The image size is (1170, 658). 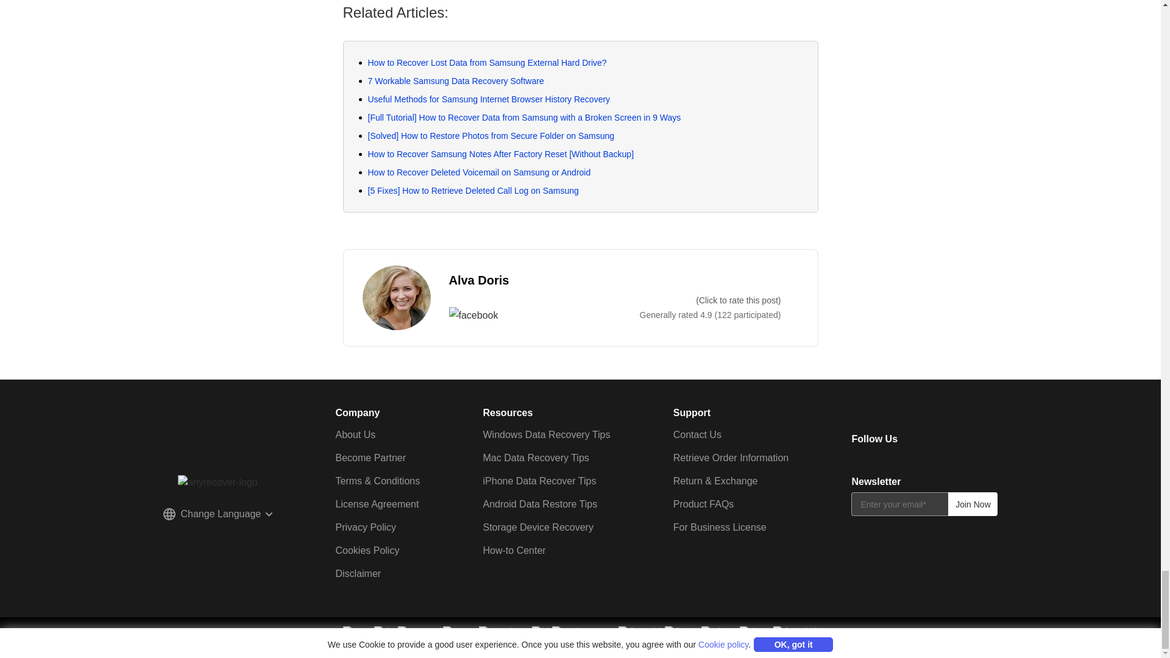 I want to click on facebook, so click(x=919, y=440).